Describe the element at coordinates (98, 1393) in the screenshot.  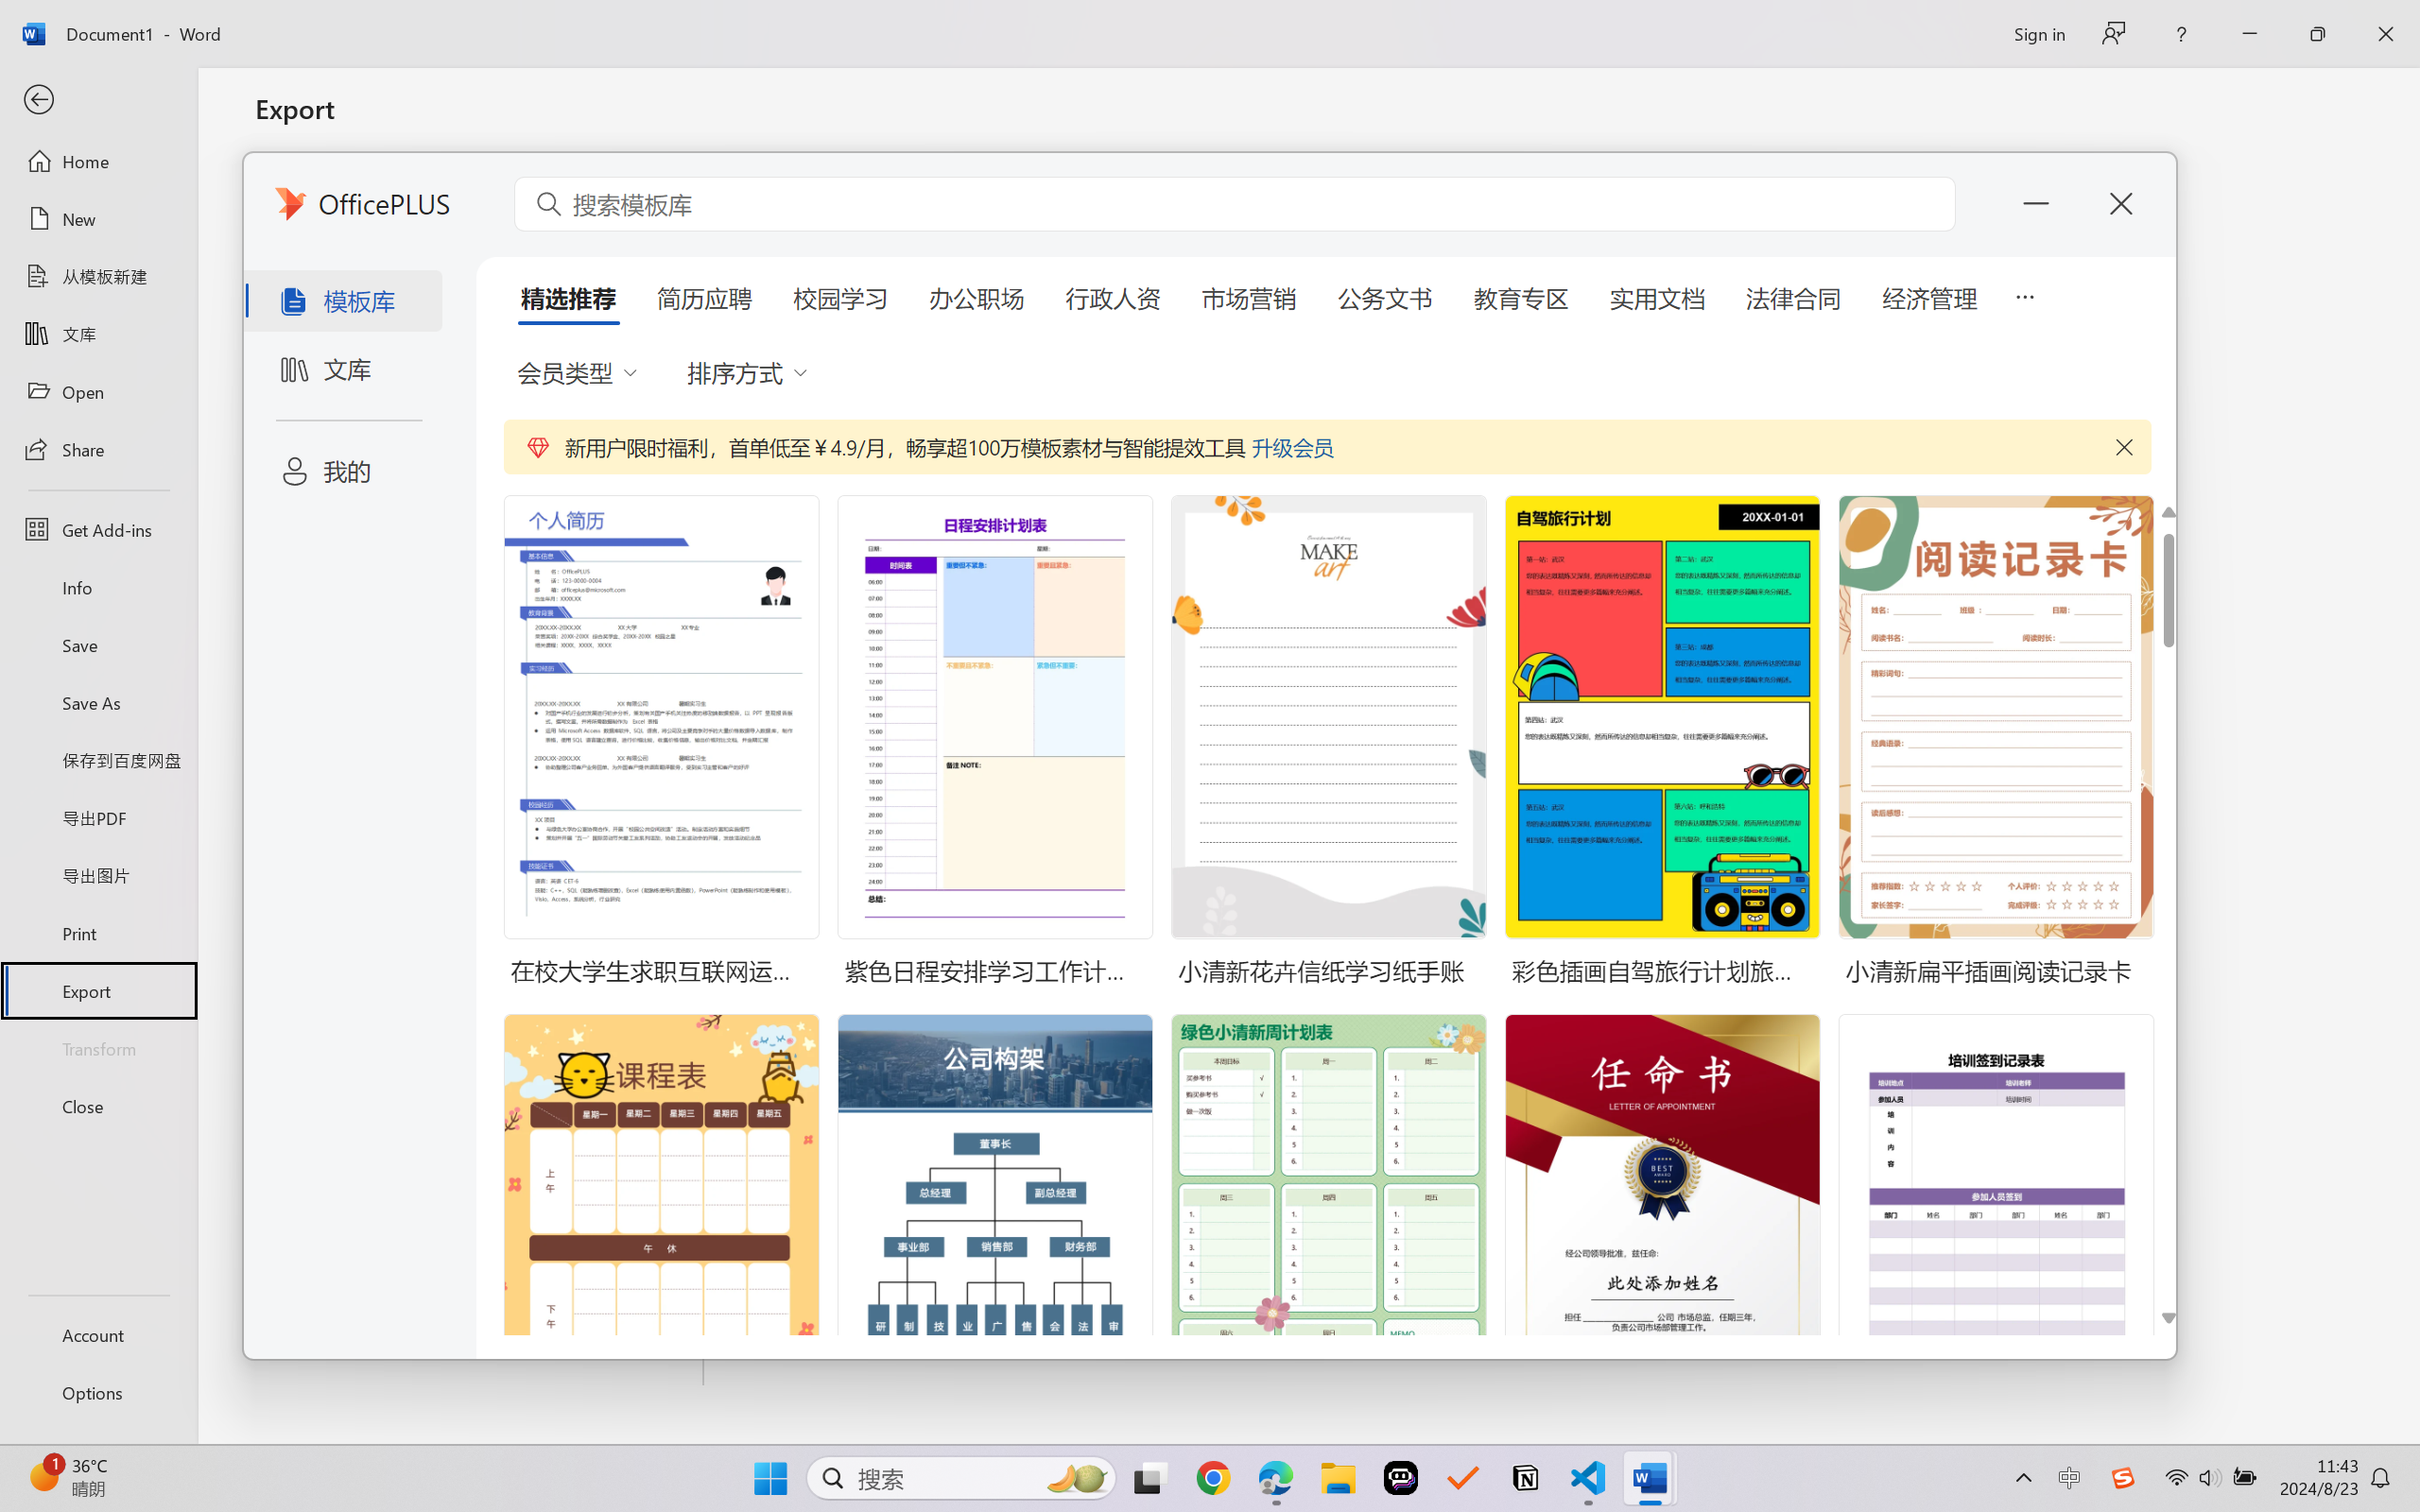
I see `Options` at that location.